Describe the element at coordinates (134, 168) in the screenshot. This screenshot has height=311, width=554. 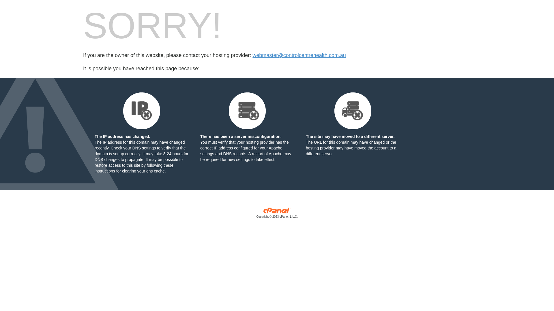
I see `following these instructions` at that location.